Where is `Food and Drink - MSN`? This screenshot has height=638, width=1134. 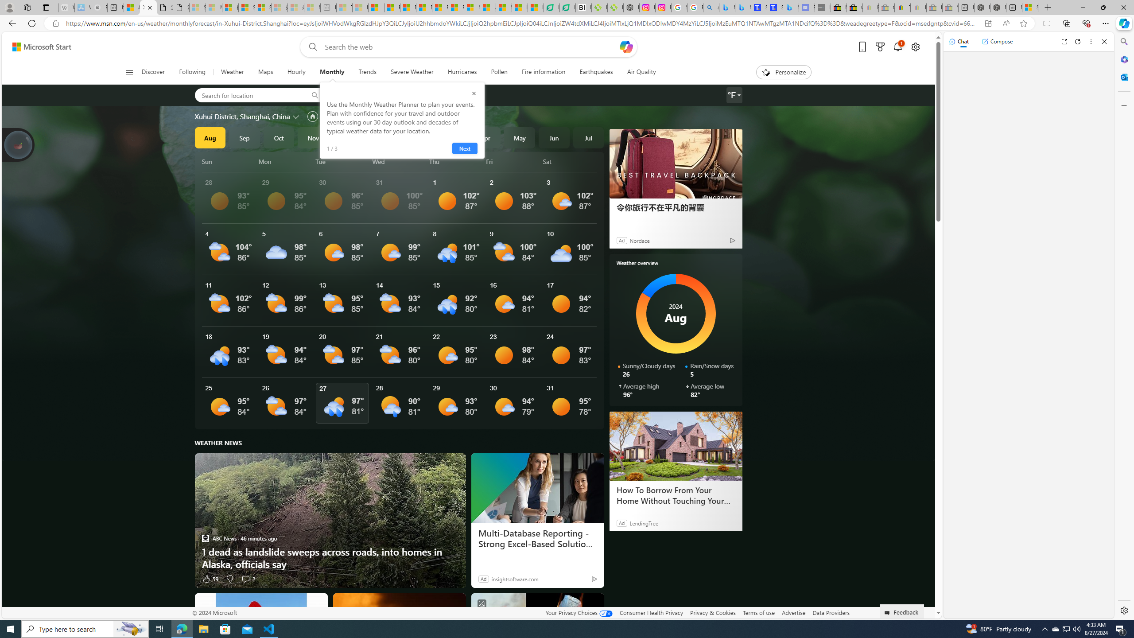
Food and Drink - MSN is located at coordinates (392, 8).